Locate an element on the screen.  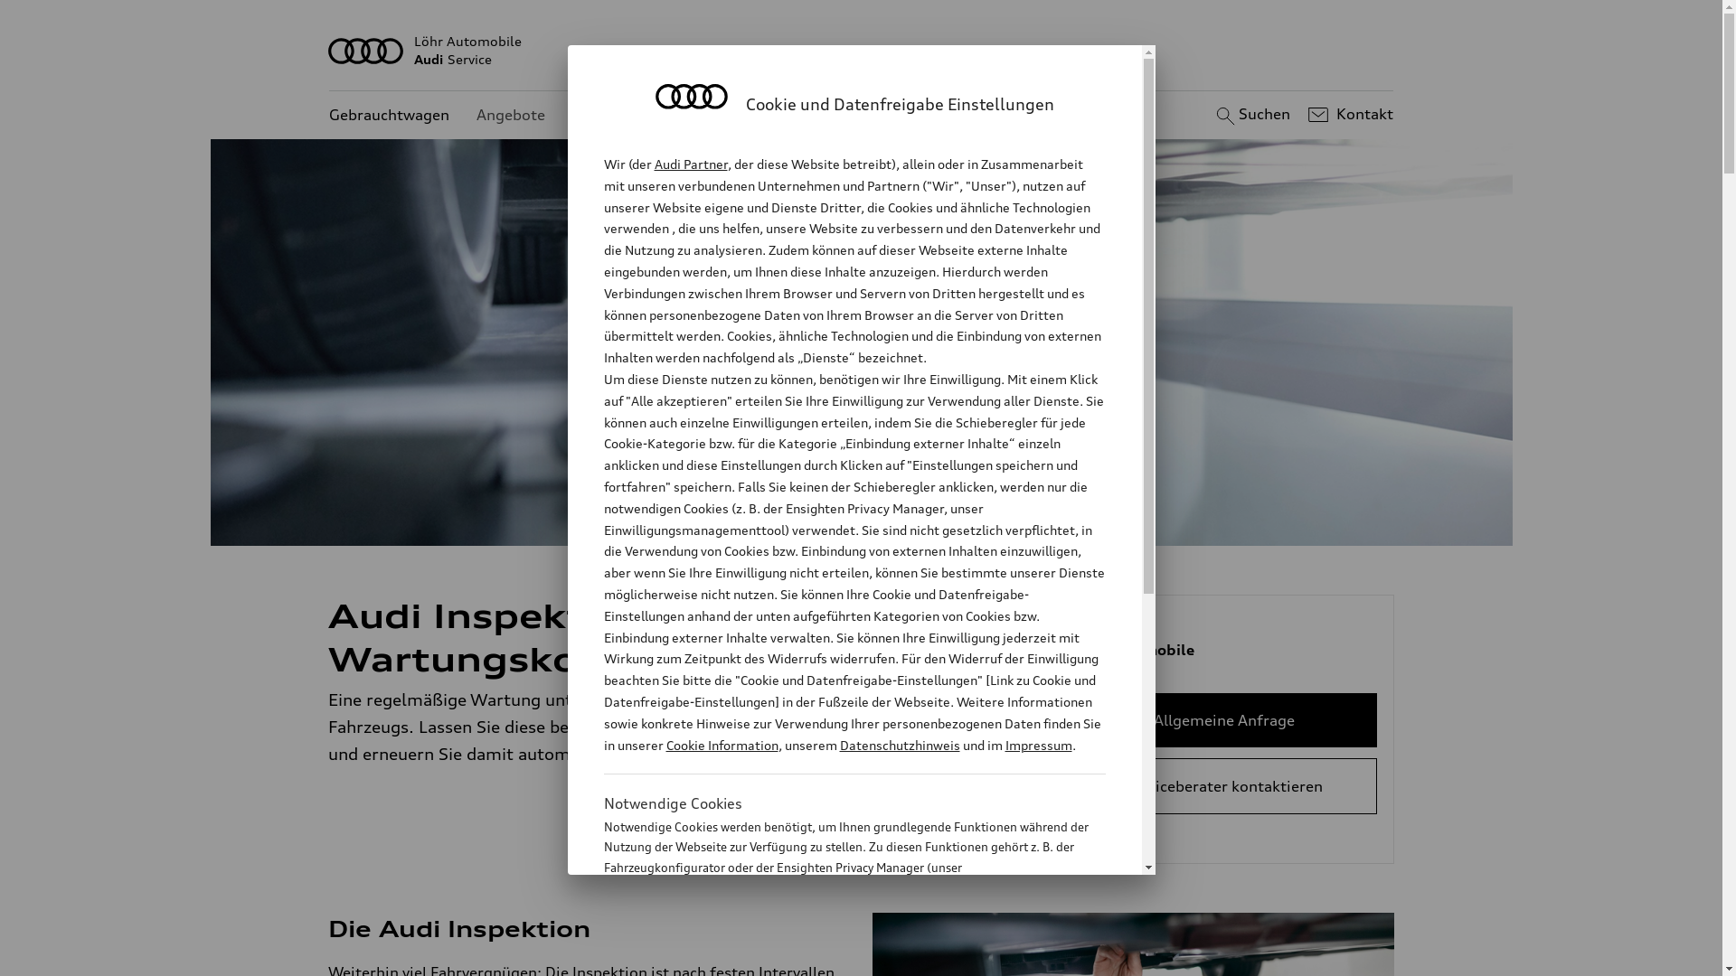
Angebote is located at coordinates (511, 116).